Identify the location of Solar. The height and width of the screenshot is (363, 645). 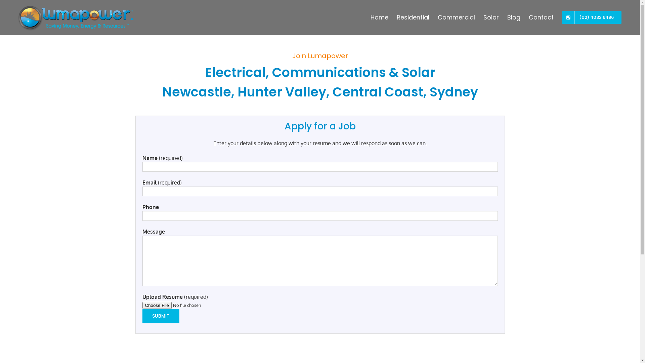
(491, 17).